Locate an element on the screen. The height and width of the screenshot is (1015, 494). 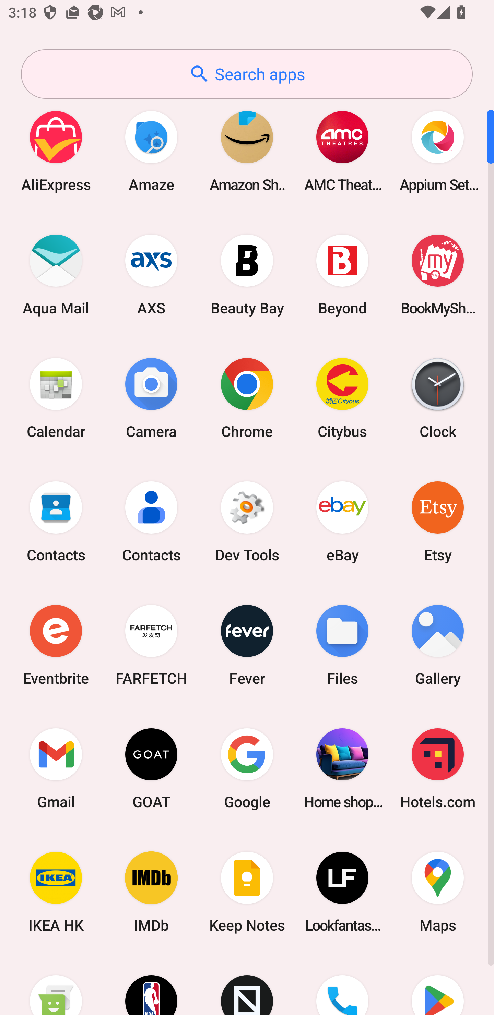
Citybus is located at coordinates (342, 398).